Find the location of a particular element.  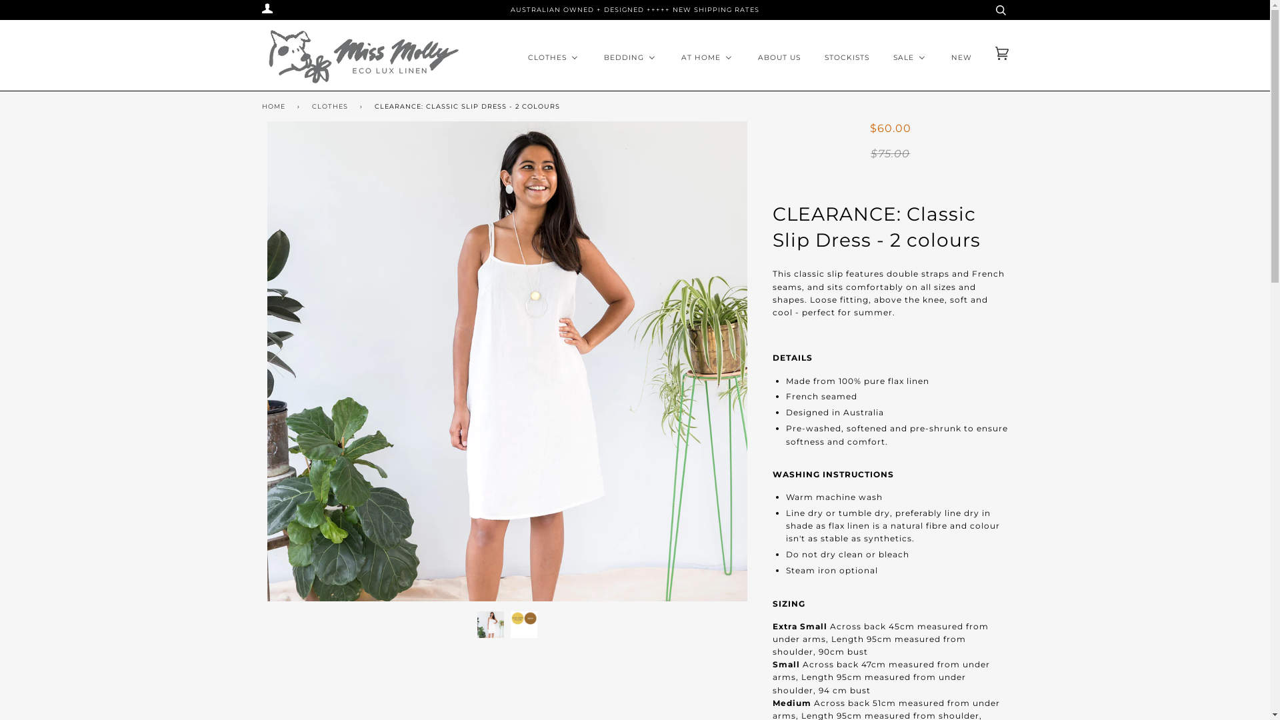

AT HOME is located at coordinates (707, 58).